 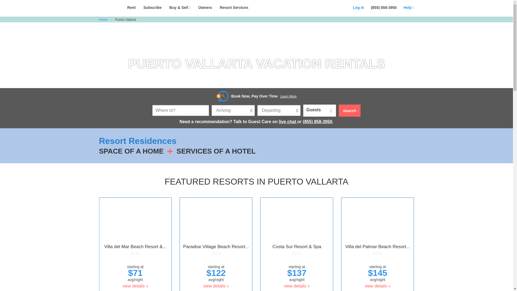 I want to click on Rent, so click(x=131, y=8).